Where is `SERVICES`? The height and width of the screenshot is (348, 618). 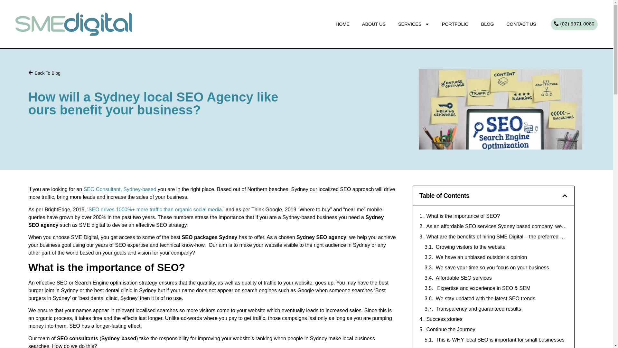
SERVICES is located at coordinates (414, 24).